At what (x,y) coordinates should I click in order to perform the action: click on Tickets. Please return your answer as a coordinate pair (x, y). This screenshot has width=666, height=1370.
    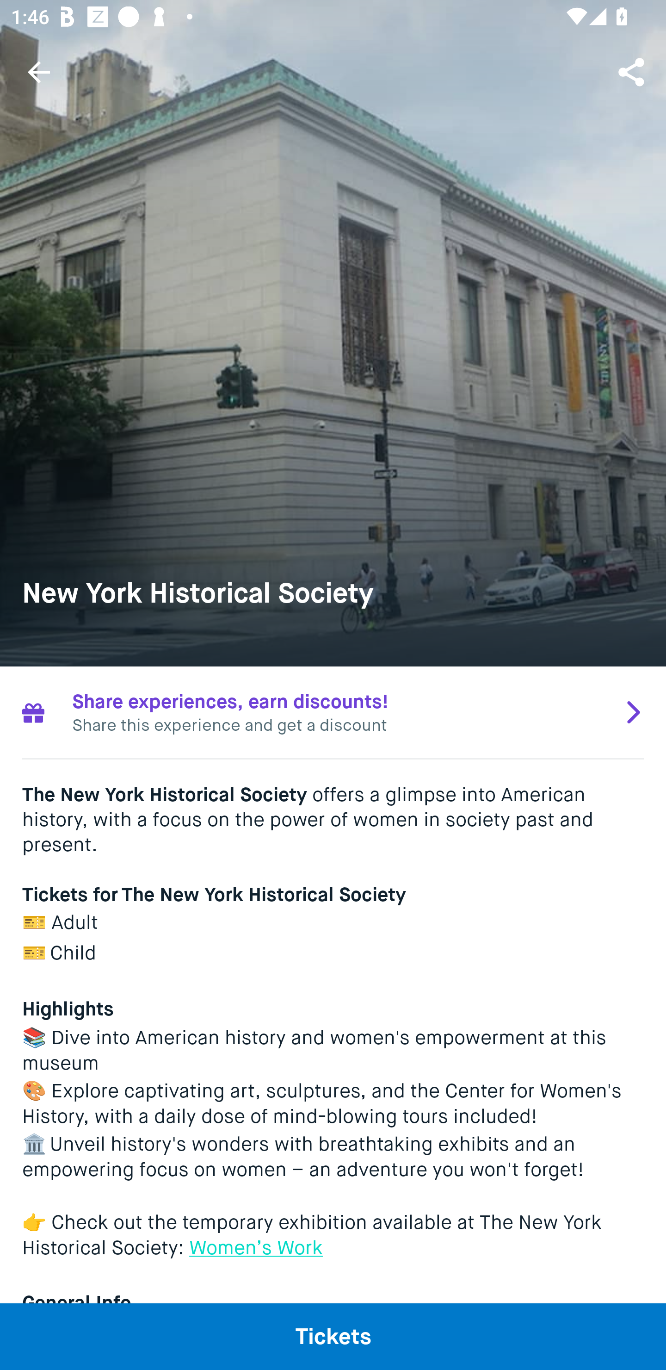
    Looking at the image, I should click on (333, 1336).